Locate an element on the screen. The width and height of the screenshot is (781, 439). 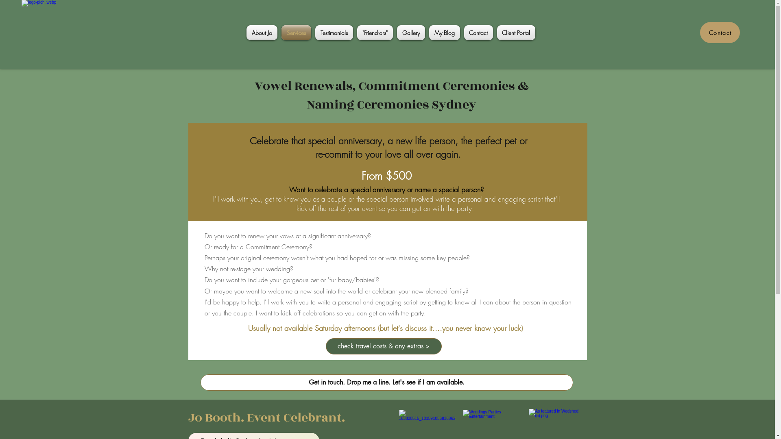
Contact is located at coordinates (720, 33).